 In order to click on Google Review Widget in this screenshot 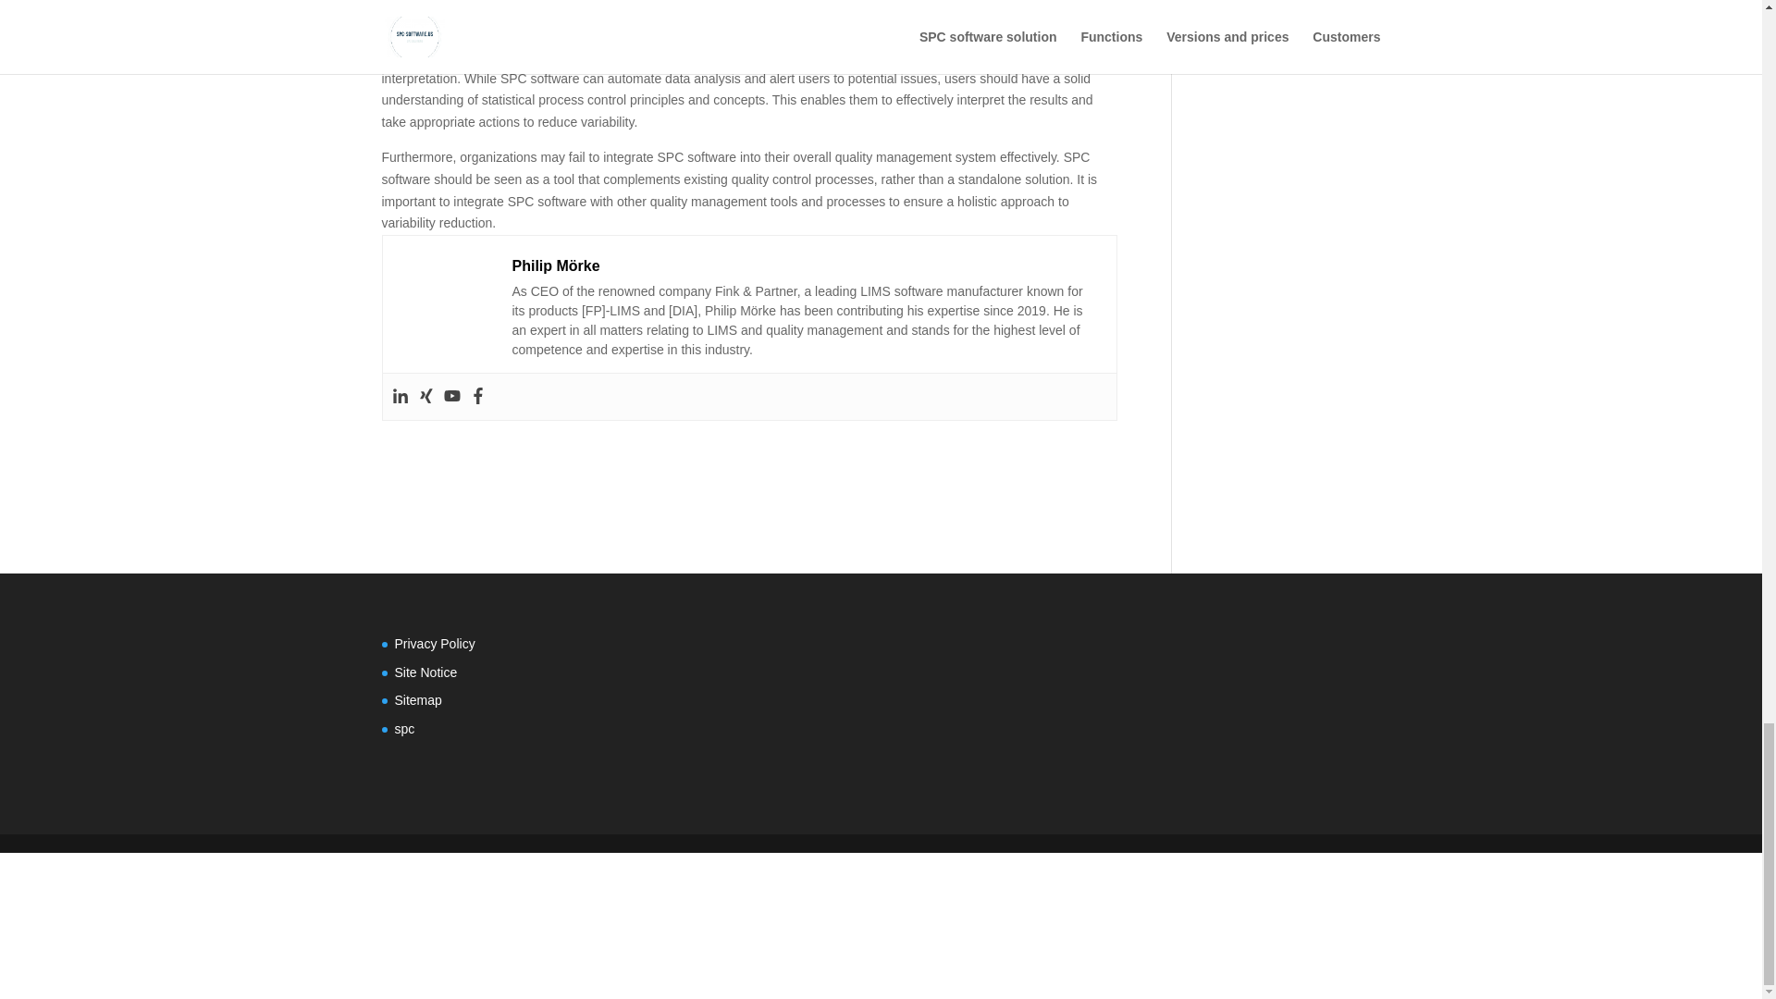, I will do `click(1047, 702)`.